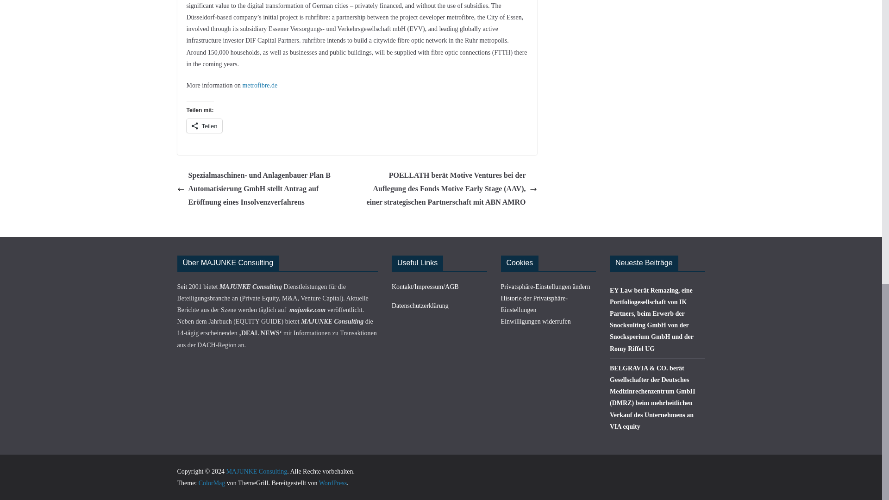 The width and height of the screenshot is (889, 500). Describe the element at coordinates (212, 482) in the screenshot. I see `ColorMag` at that location.